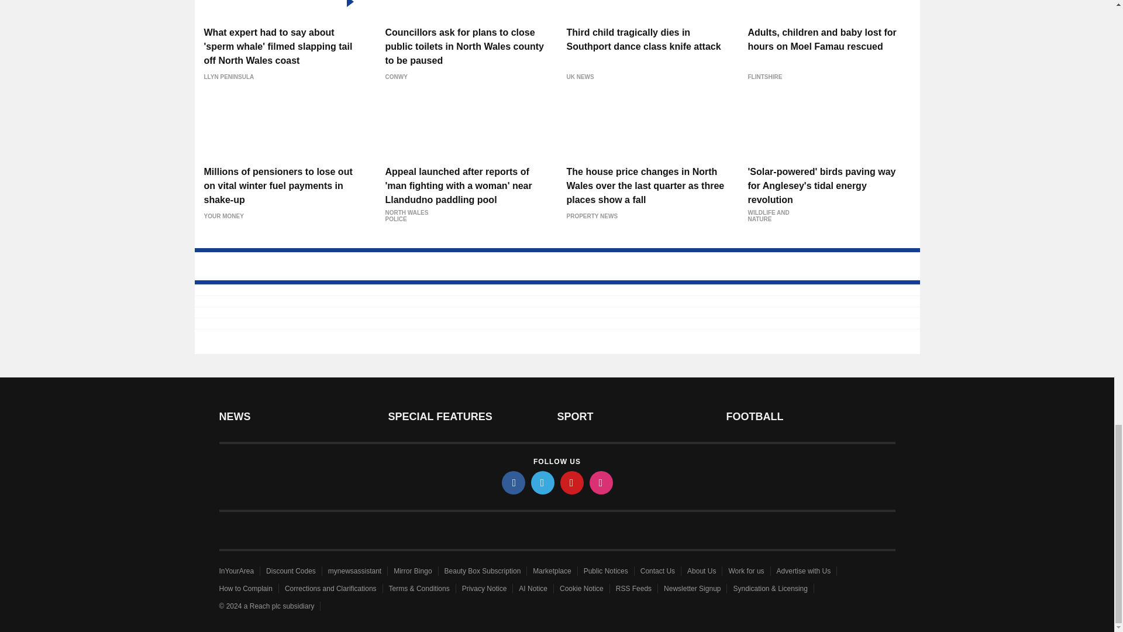 Image resolution: width=1123 pixels, height=632 pixels. I want to click on twitter, so click(543, 482).